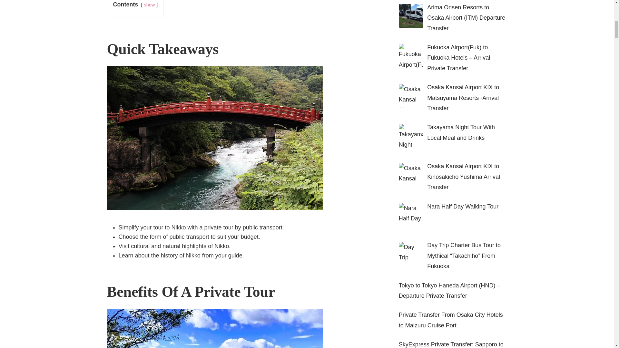  I want to click on show, so click(150, 5).